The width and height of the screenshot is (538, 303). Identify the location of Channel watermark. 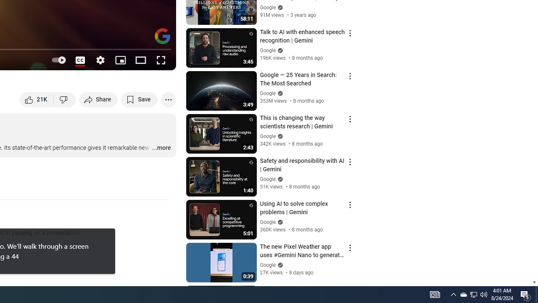
(162, 36).